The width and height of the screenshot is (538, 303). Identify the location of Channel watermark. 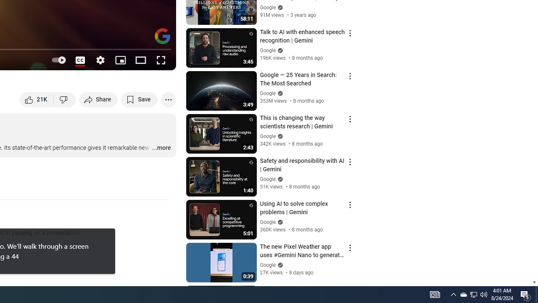
(162, 36).